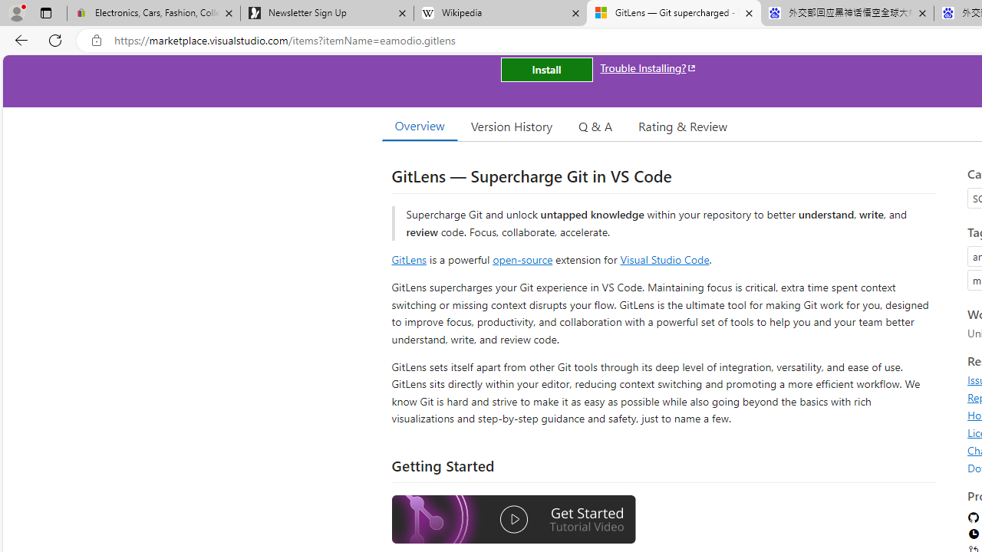 This screenshot has height=552, width=982. What do you see at coordinates (546, 69) in the screenshot?
I see `Install` at bounding box center [546, 69].